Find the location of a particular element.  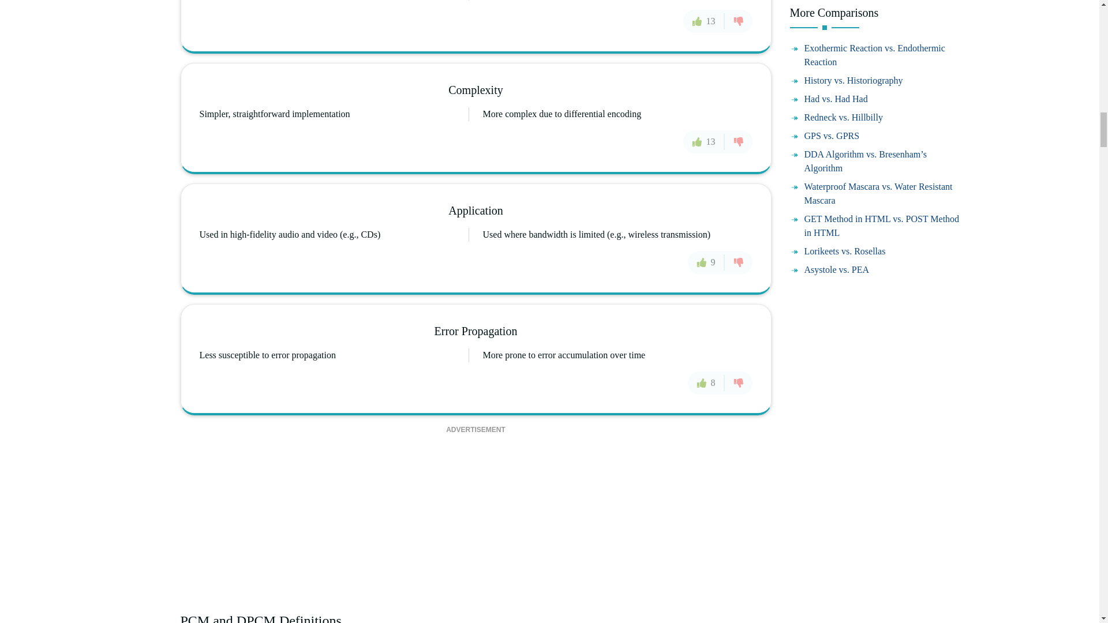

9 is located at coordinates (706, 262).